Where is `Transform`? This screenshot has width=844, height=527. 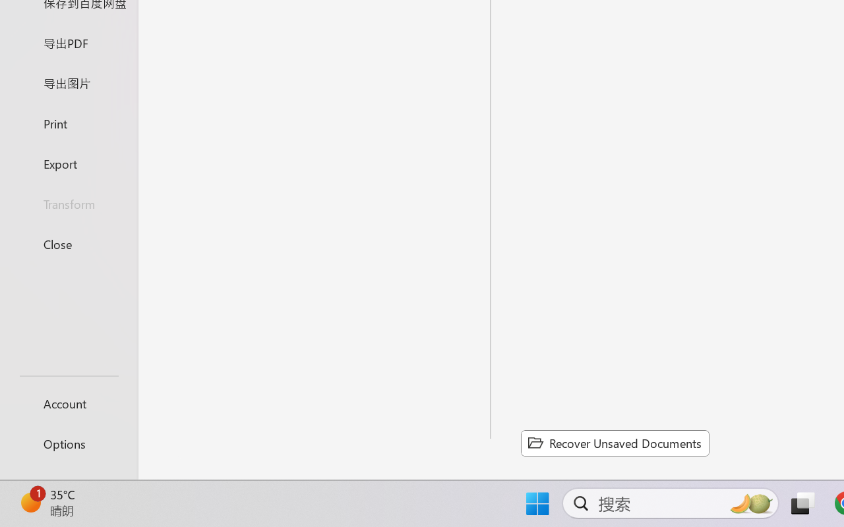 Transform is located at coordinates (69, 204).